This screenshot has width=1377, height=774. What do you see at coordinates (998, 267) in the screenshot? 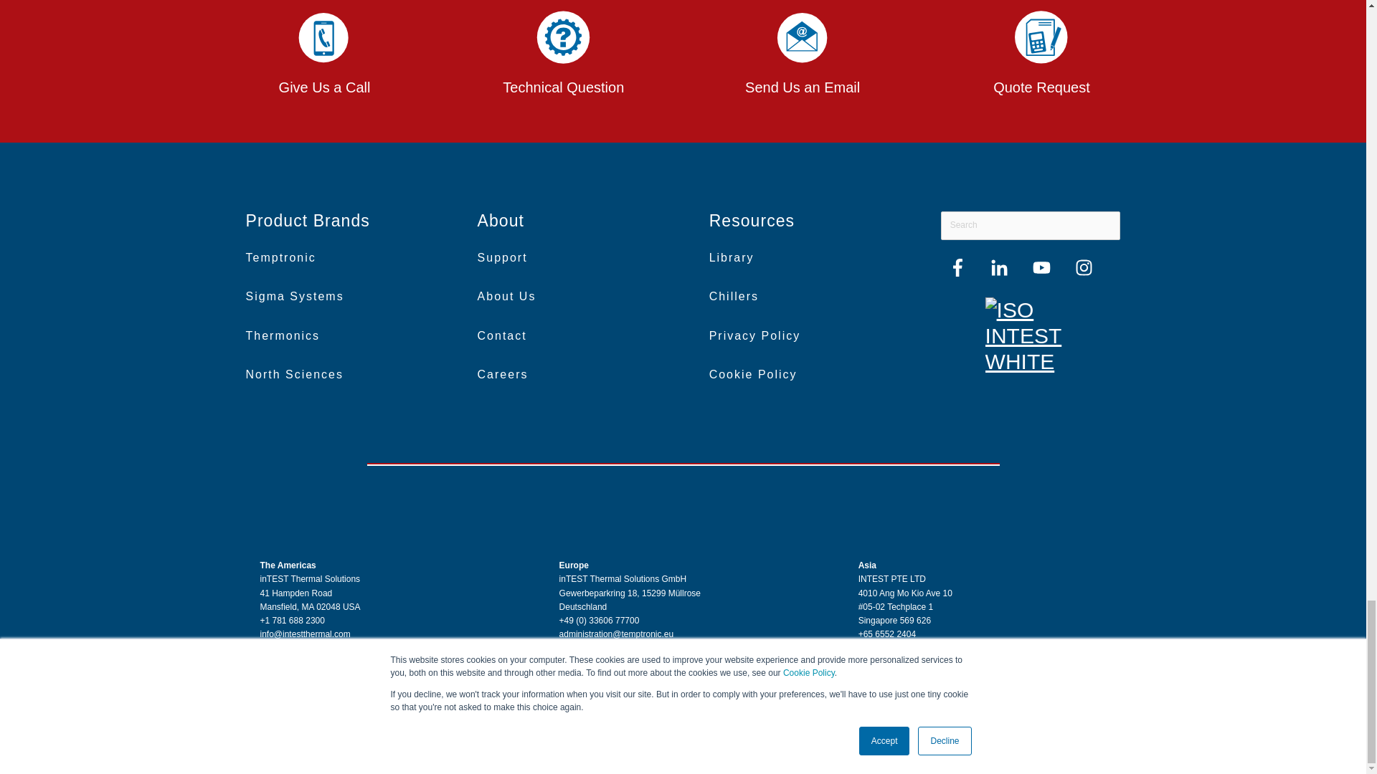
I see `Follow us on LinkedIn` at bounding box center [998, 267].